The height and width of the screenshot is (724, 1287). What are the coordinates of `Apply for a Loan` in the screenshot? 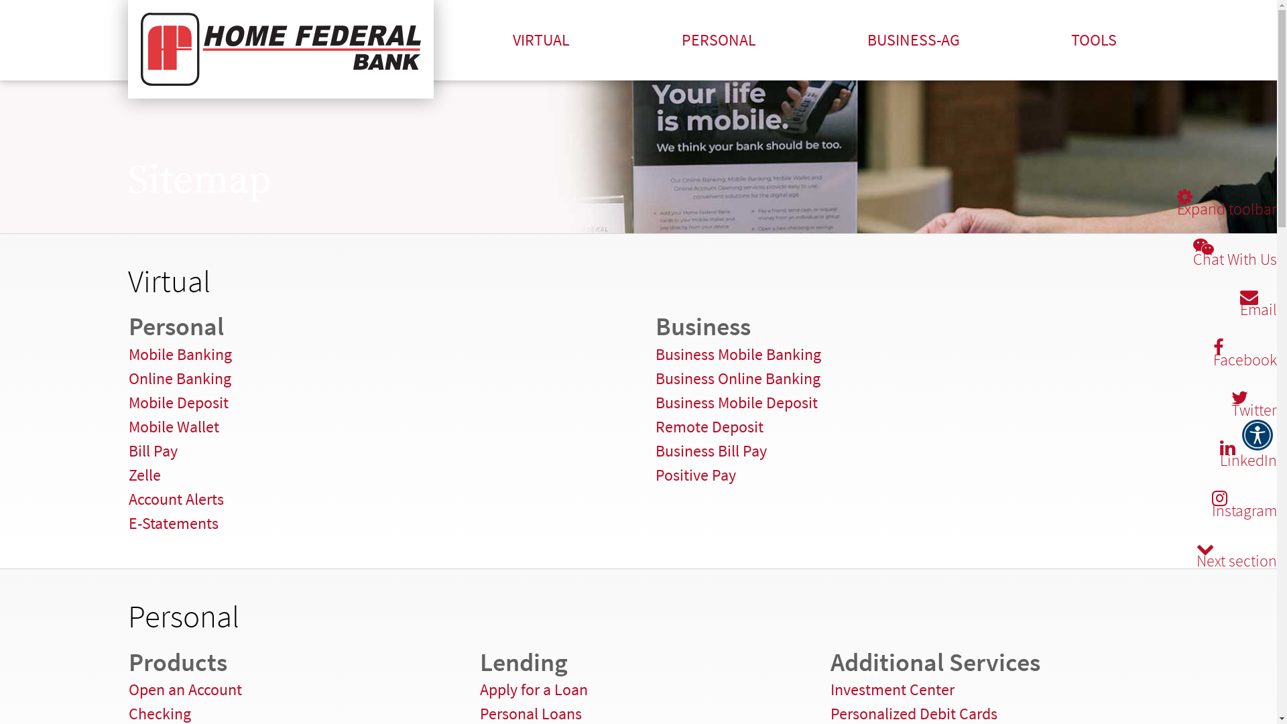 It's located at (534, 689).